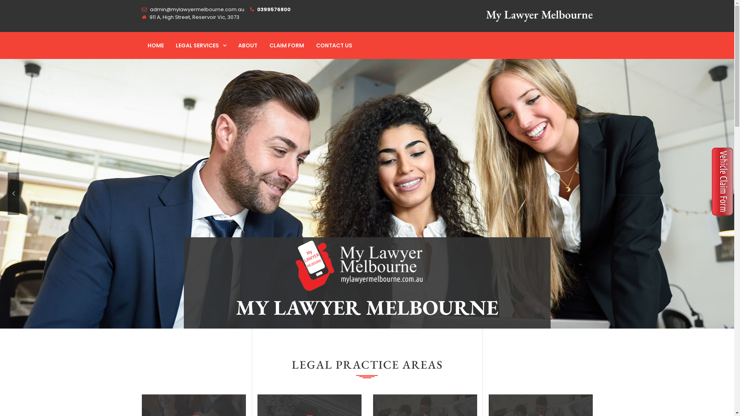 Image resolution: width=740 pixels, height=416 pixels. What do you see at coordinates (274, 10) in the screenshot?
I see `0399576800` at bounding box center [274, 10].